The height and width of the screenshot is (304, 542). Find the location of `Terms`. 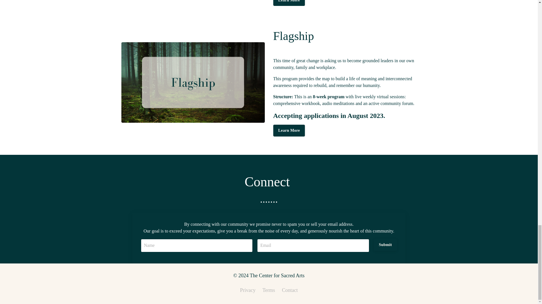

Terms is located at coordinates (269, 290).